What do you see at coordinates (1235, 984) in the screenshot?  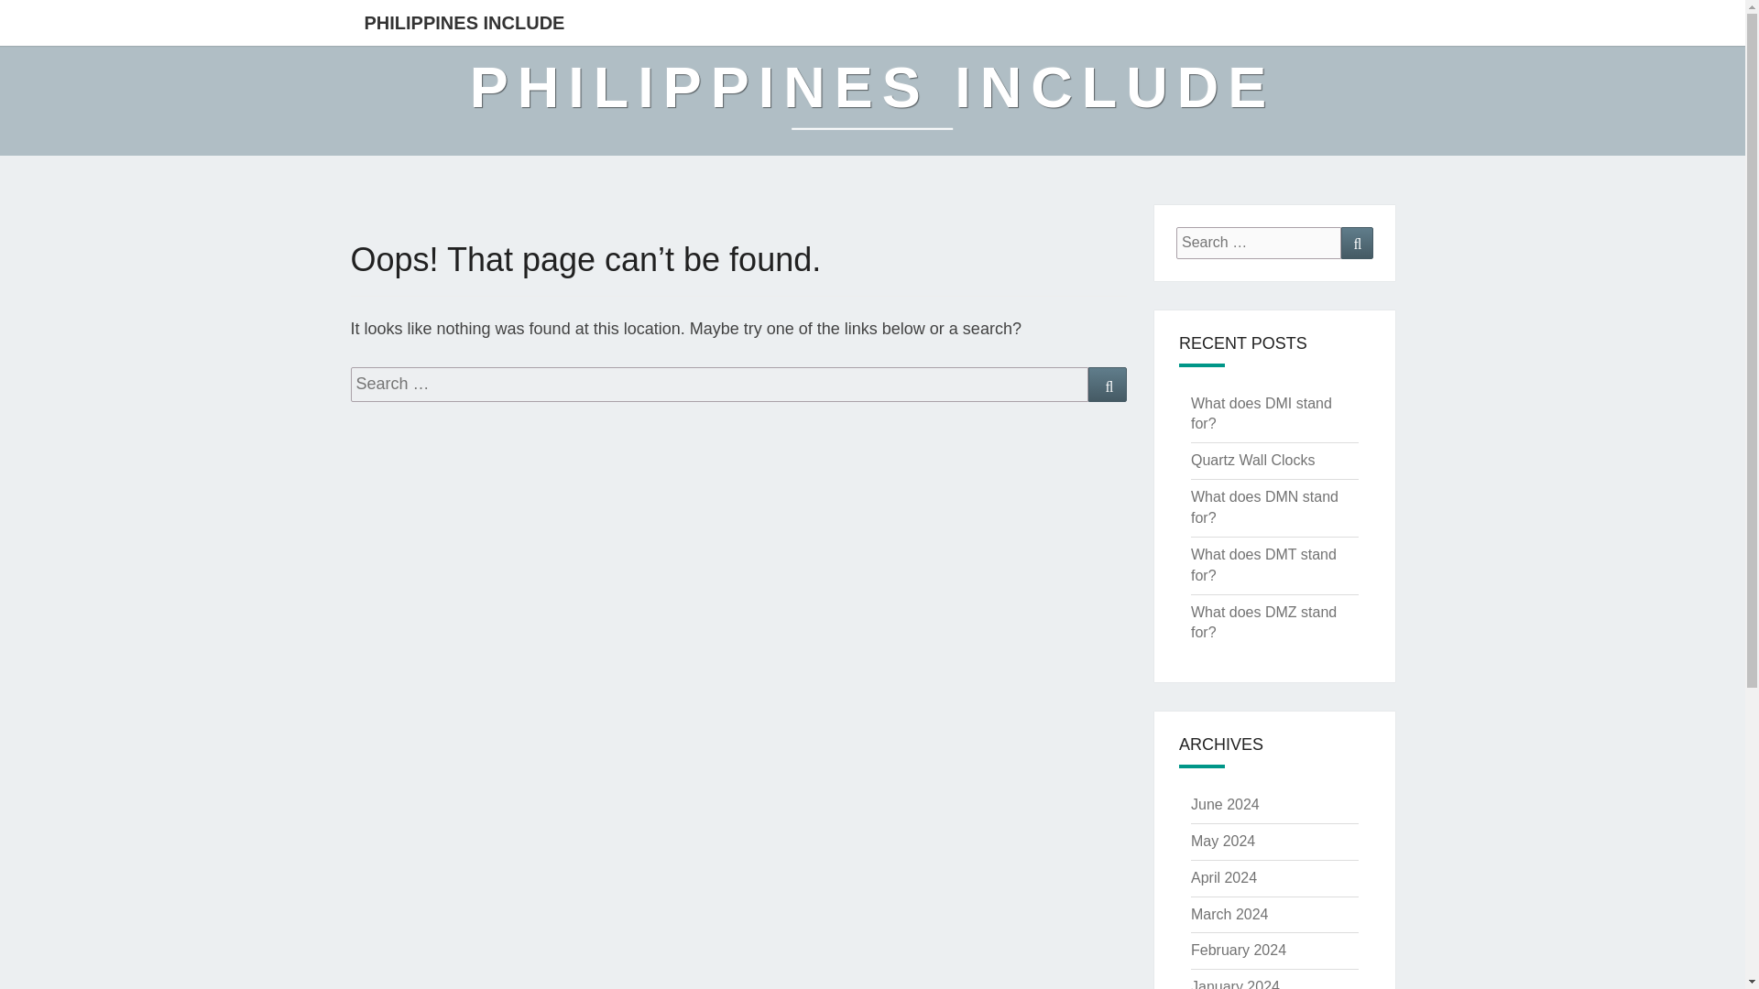 I see `January 2024` at bounding box center [1235, 984].